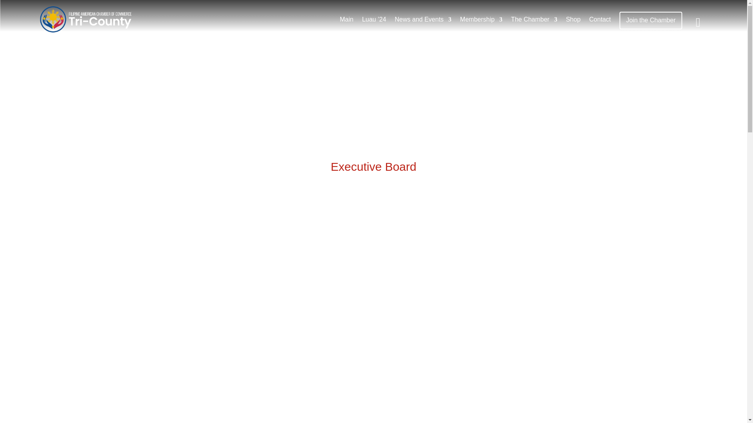 The height and width of the screenshot is (423, 753). What do you see at coordinates (650, 20) in the screenshot?
I see `Join the Chamber` at bounding box center [650, 20].